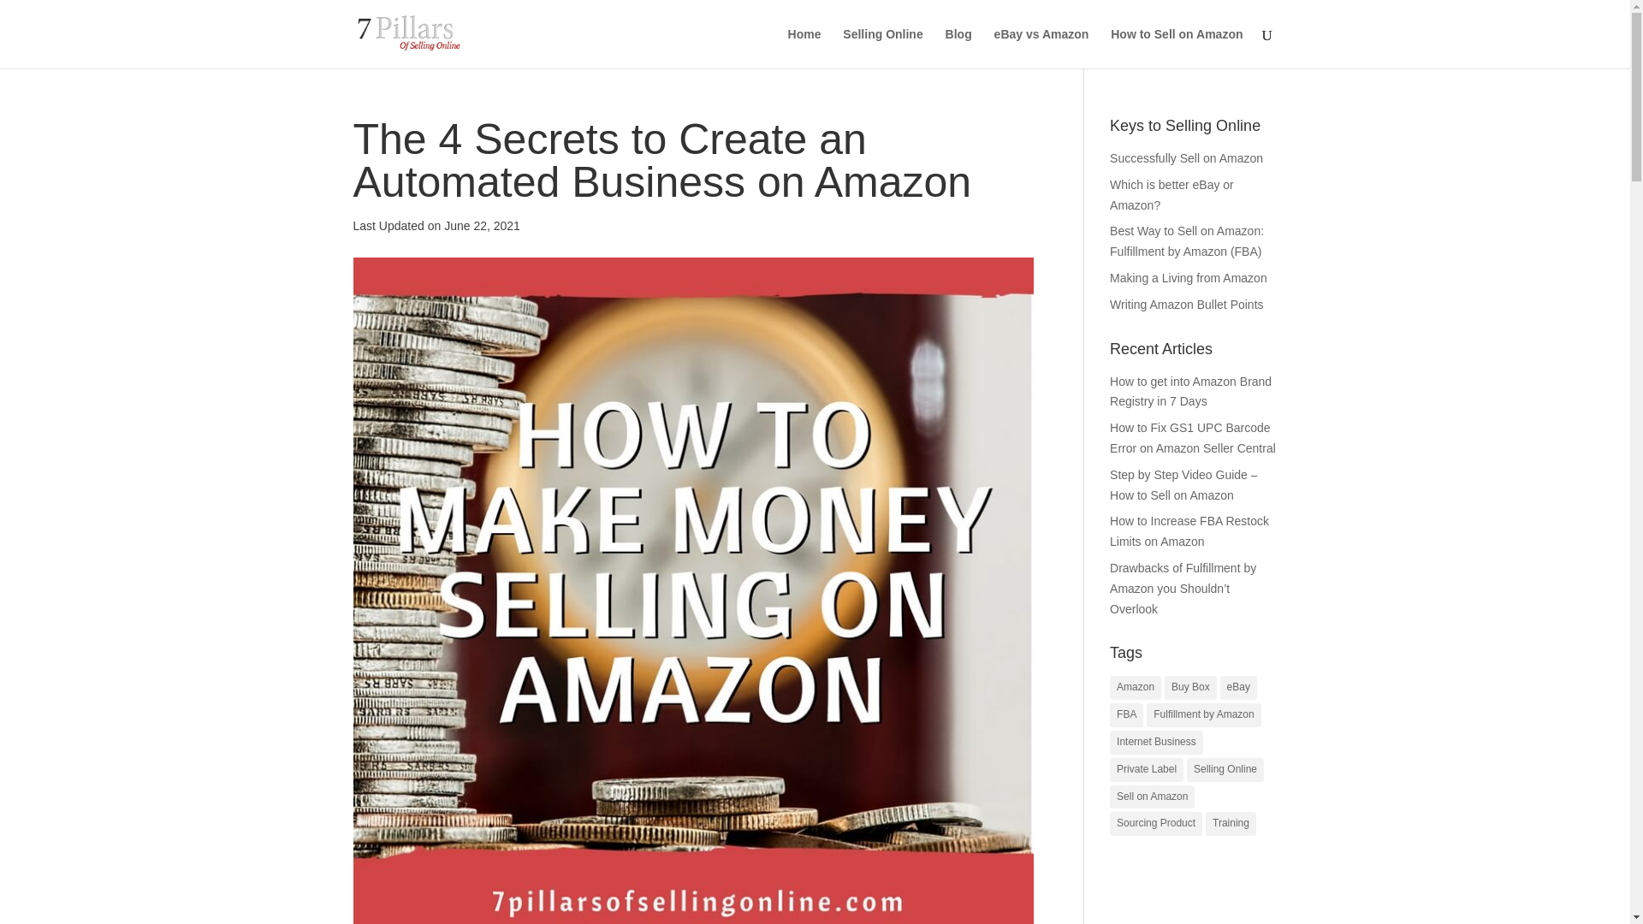 The height and width of the screenshot is (924, 1643). I want to click on How to get into Amazon Brand Registry in 7 Days, so click(1191, 392).